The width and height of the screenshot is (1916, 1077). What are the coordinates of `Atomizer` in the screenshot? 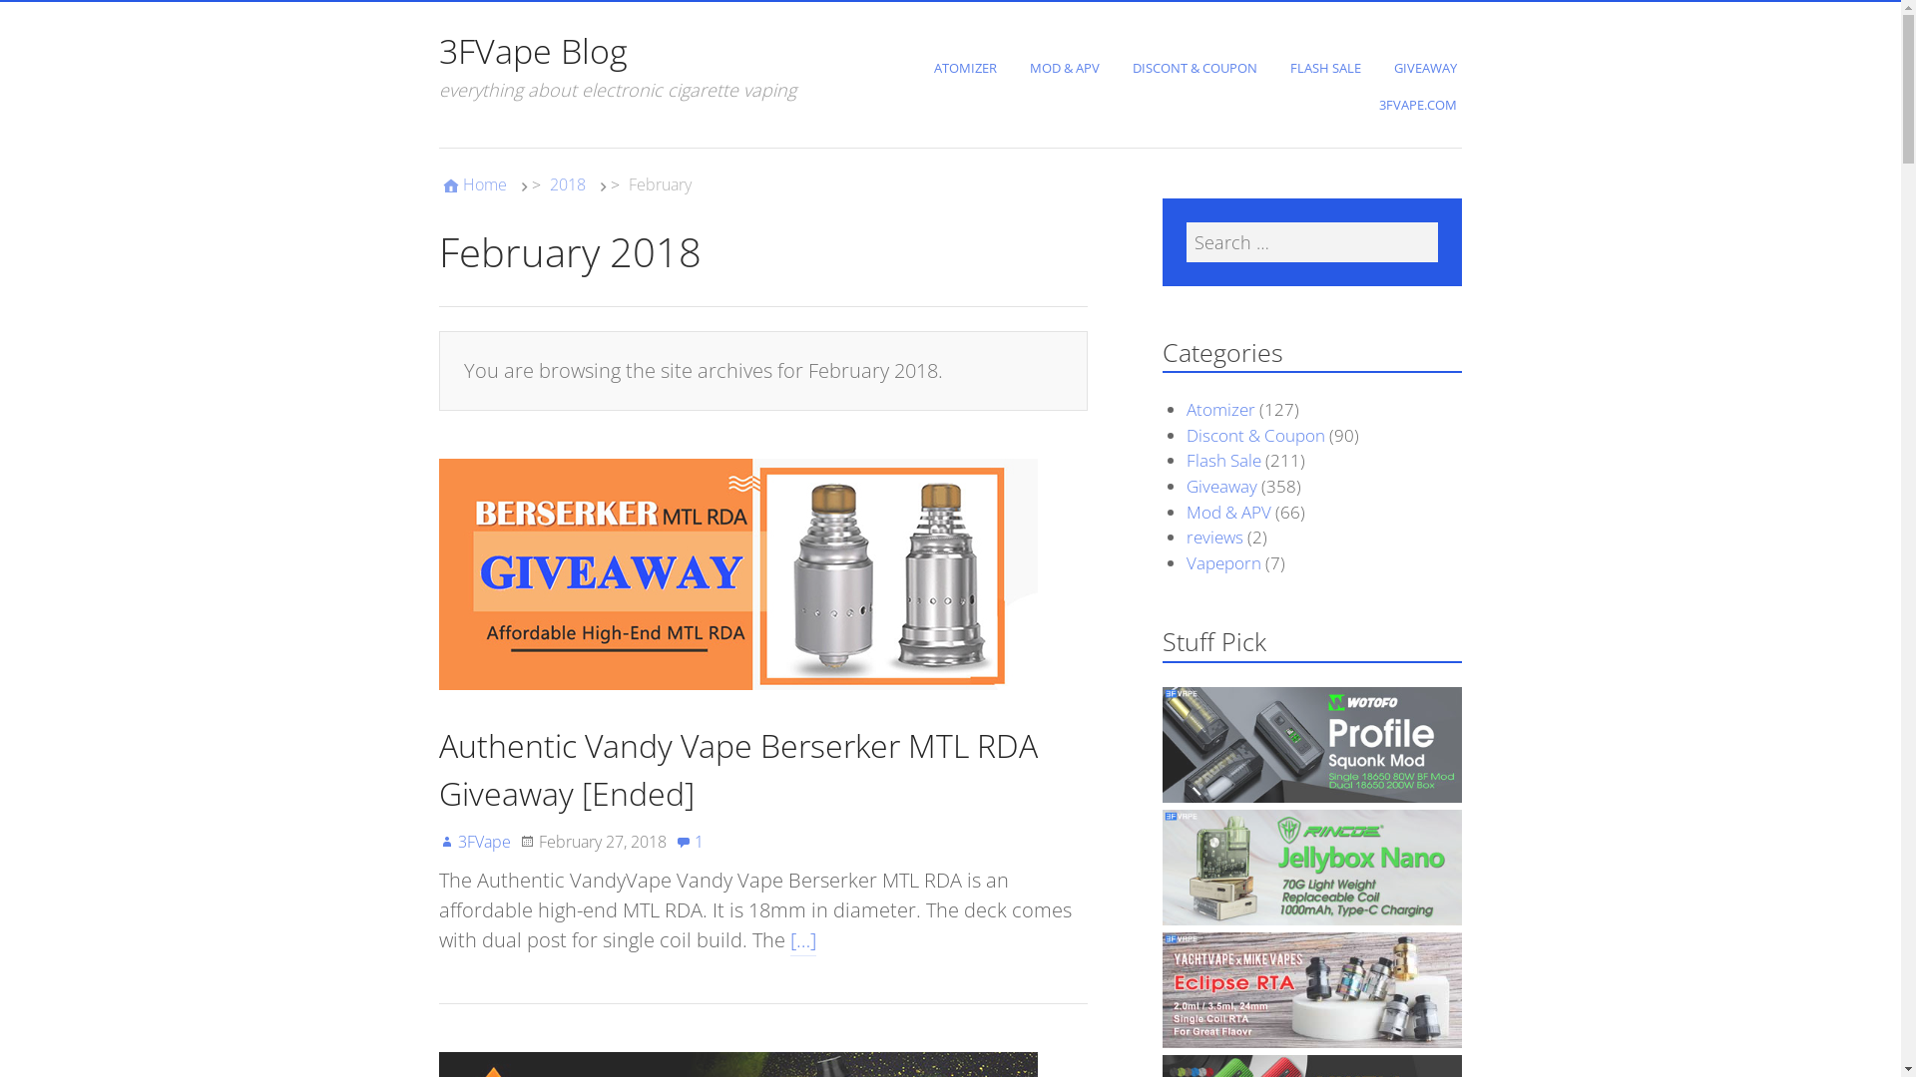 It's located at (1221, 409).